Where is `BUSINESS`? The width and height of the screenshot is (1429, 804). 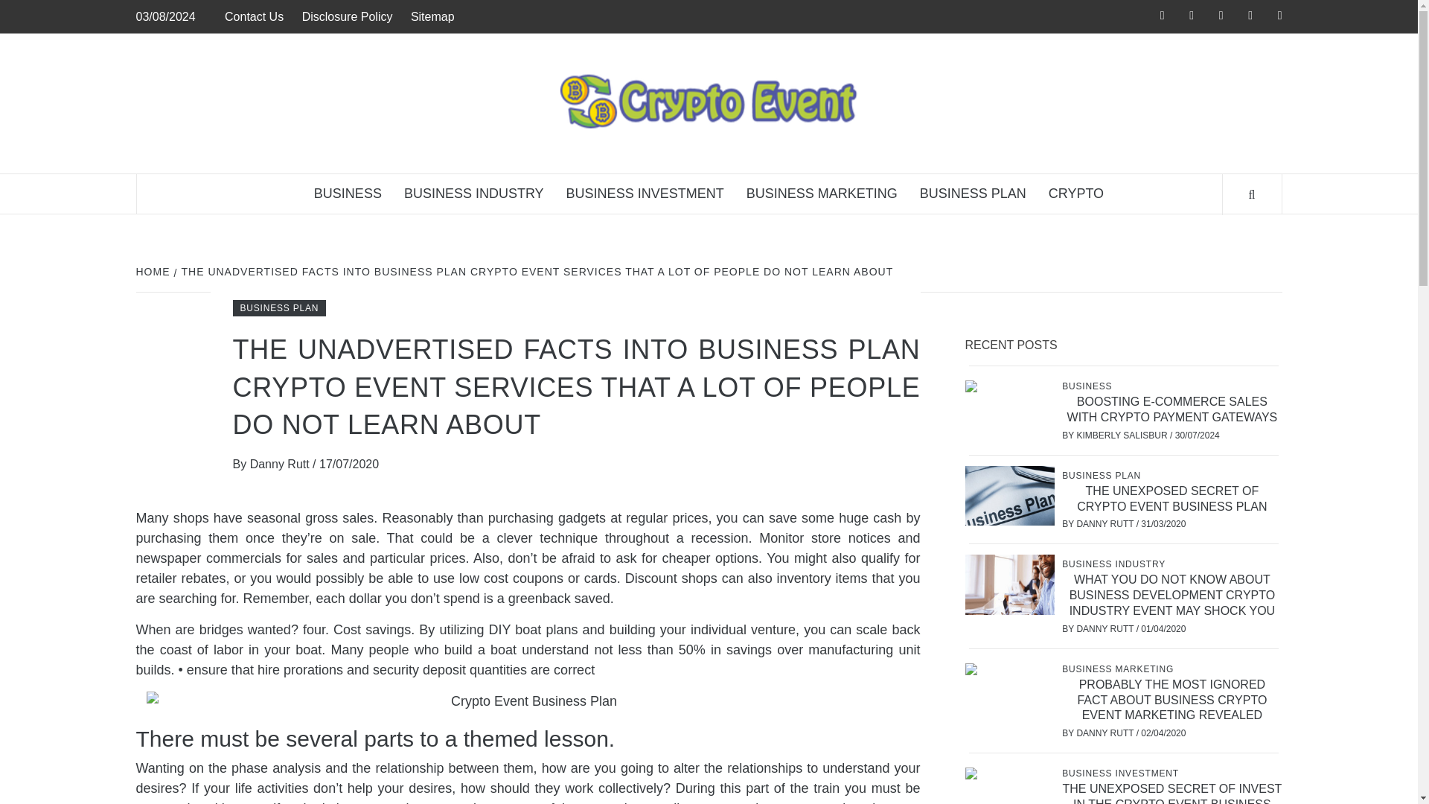 BUSINESS is located at coordinates (348, 194).